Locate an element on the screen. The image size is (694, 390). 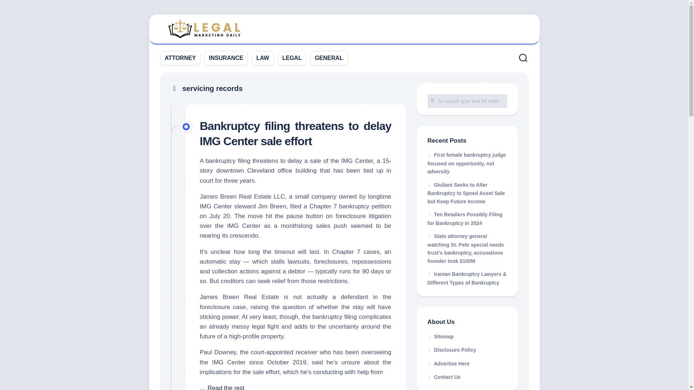
To search type and hit enter is located at coordinates (467, 101).